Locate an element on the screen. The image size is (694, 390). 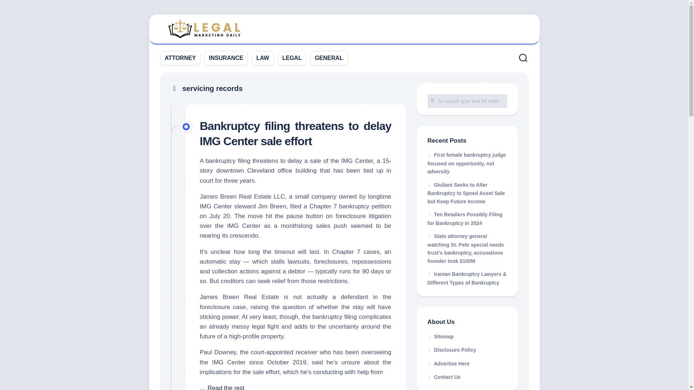
To search type and hit enter is located at coordinates (467, 101).